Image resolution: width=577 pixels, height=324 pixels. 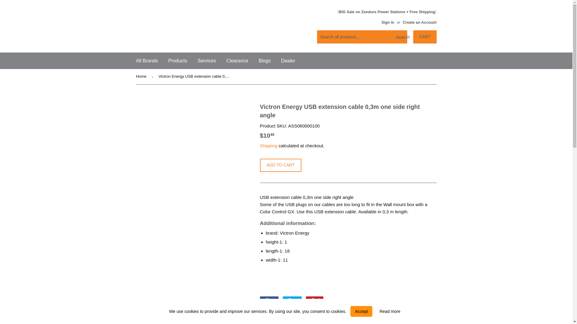 I want to click on CART, so click(x=425, y=37).